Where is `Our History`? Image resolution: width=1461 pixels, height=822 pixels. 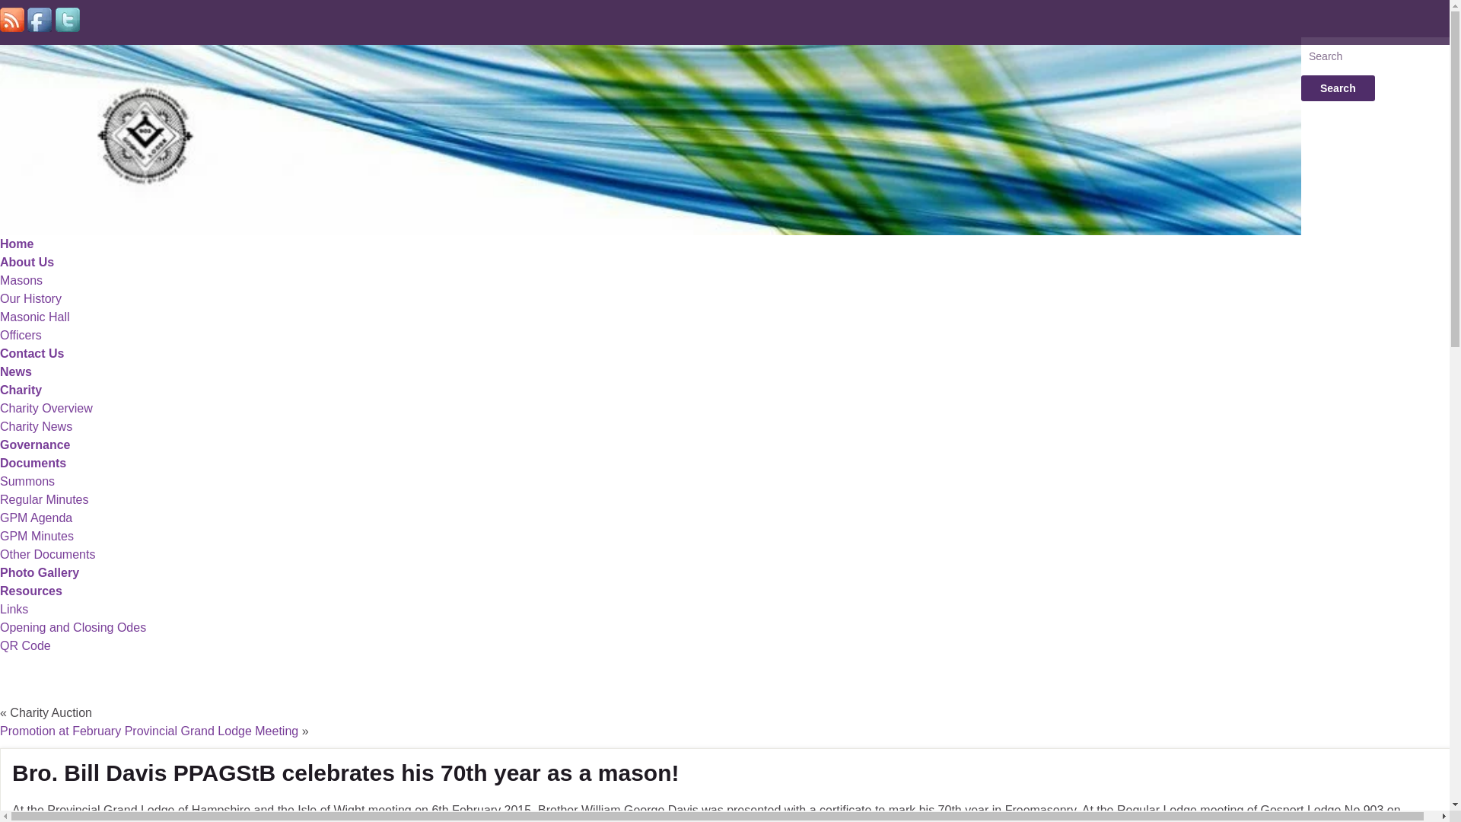 Our History is located at coordinates (30, 298).